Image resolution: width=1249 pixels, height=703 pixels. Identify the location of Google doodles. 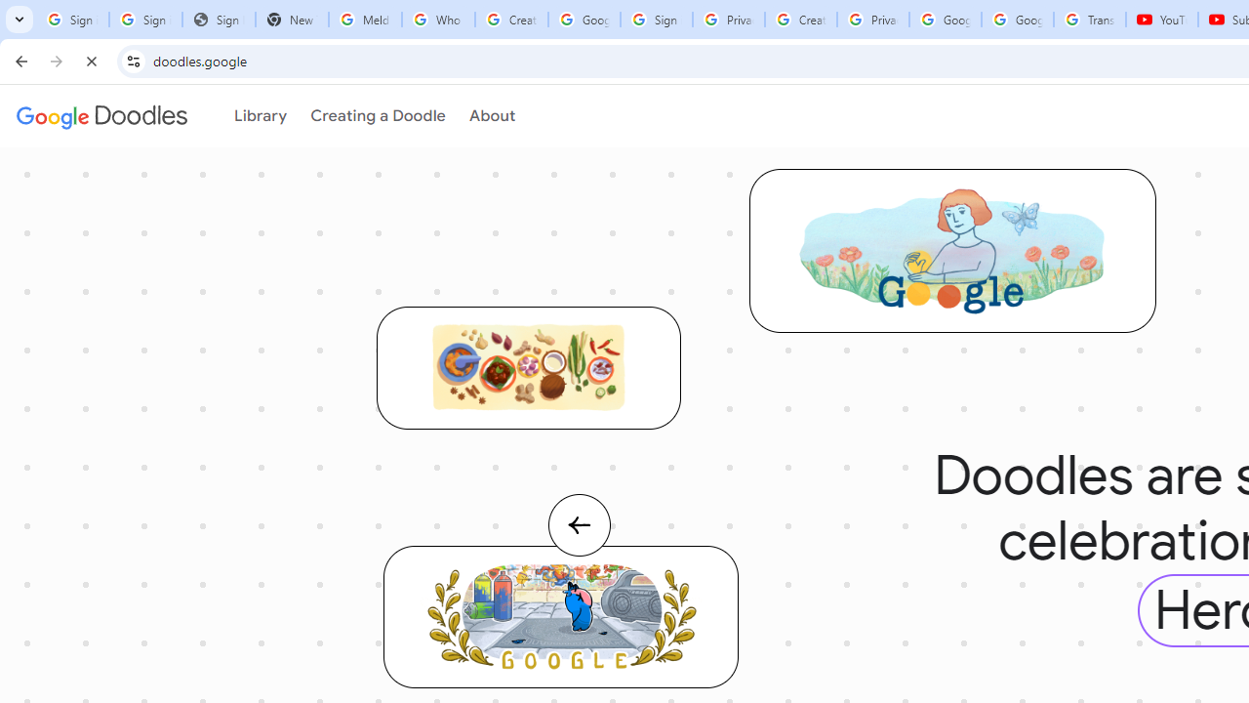
(101, 116).